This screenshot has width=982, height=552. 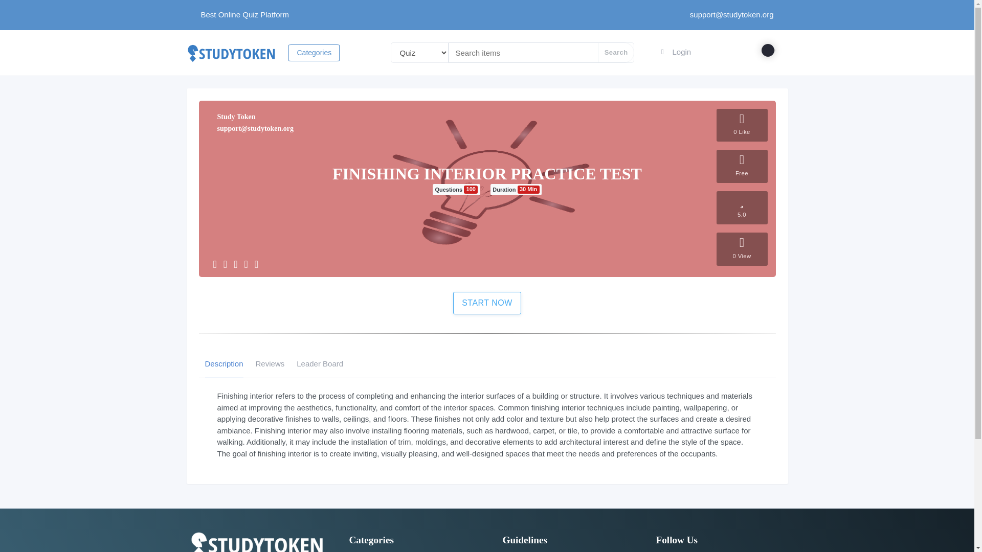 I want to click on Leader Board, so click(x=319, y=363).